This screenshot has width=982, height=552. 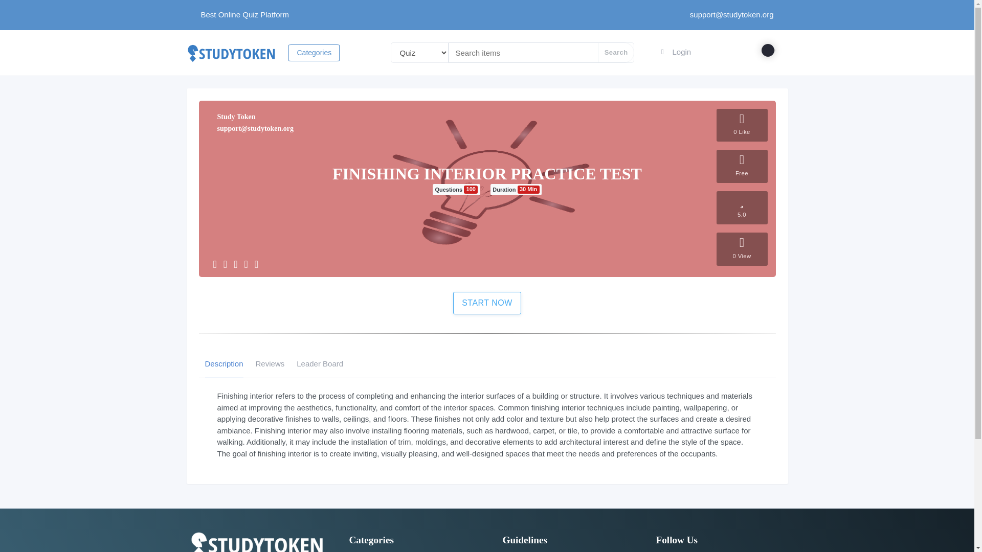 I want to click on Leader Board, so click(x=319, y=363).